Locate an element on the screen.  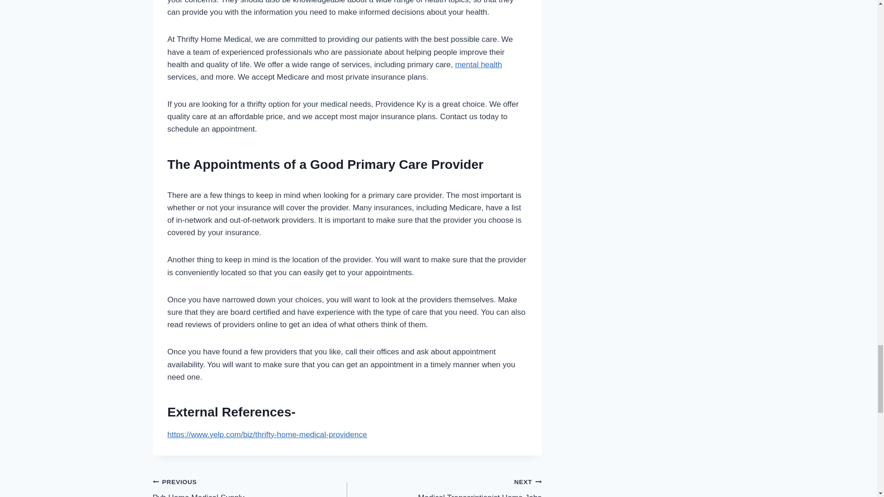
mental health is located at coordinates (250, 486).